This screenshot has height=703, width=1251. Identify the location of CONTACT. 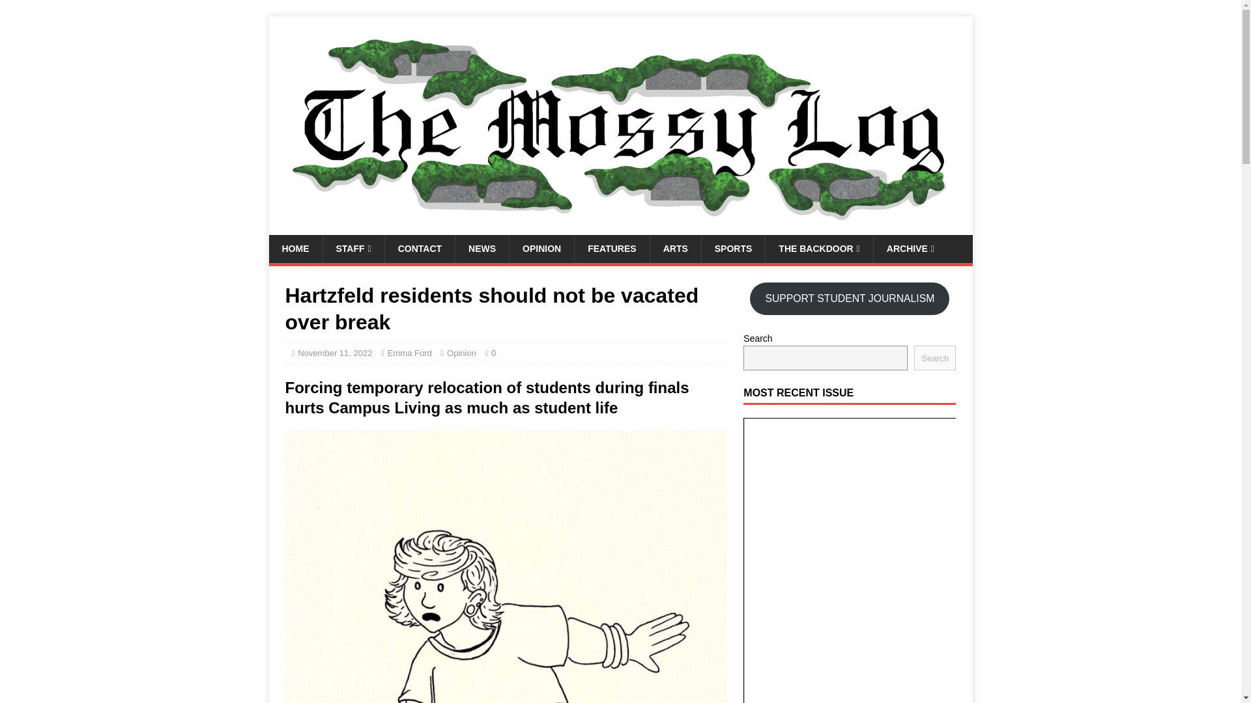
(420, 248).